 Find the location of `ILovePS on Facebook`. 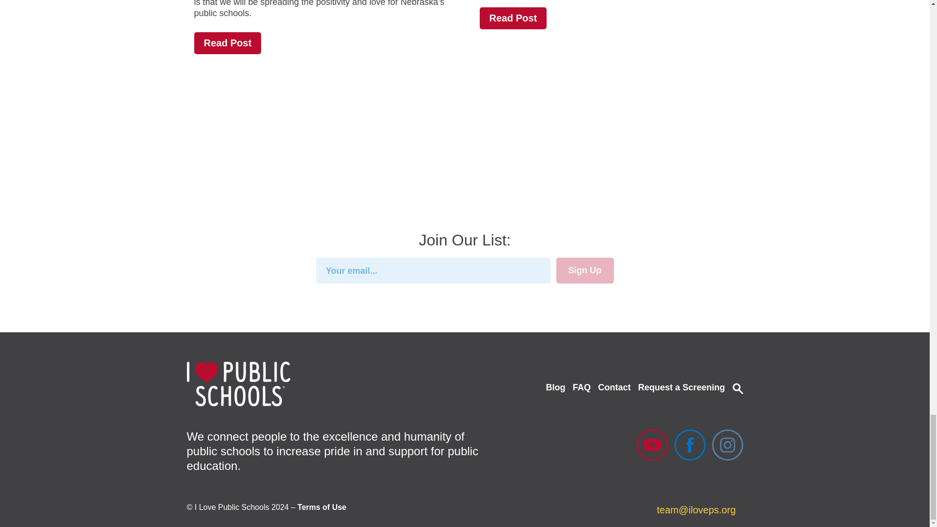

ILovePS on Facebook is located at coordinates (690, 445).